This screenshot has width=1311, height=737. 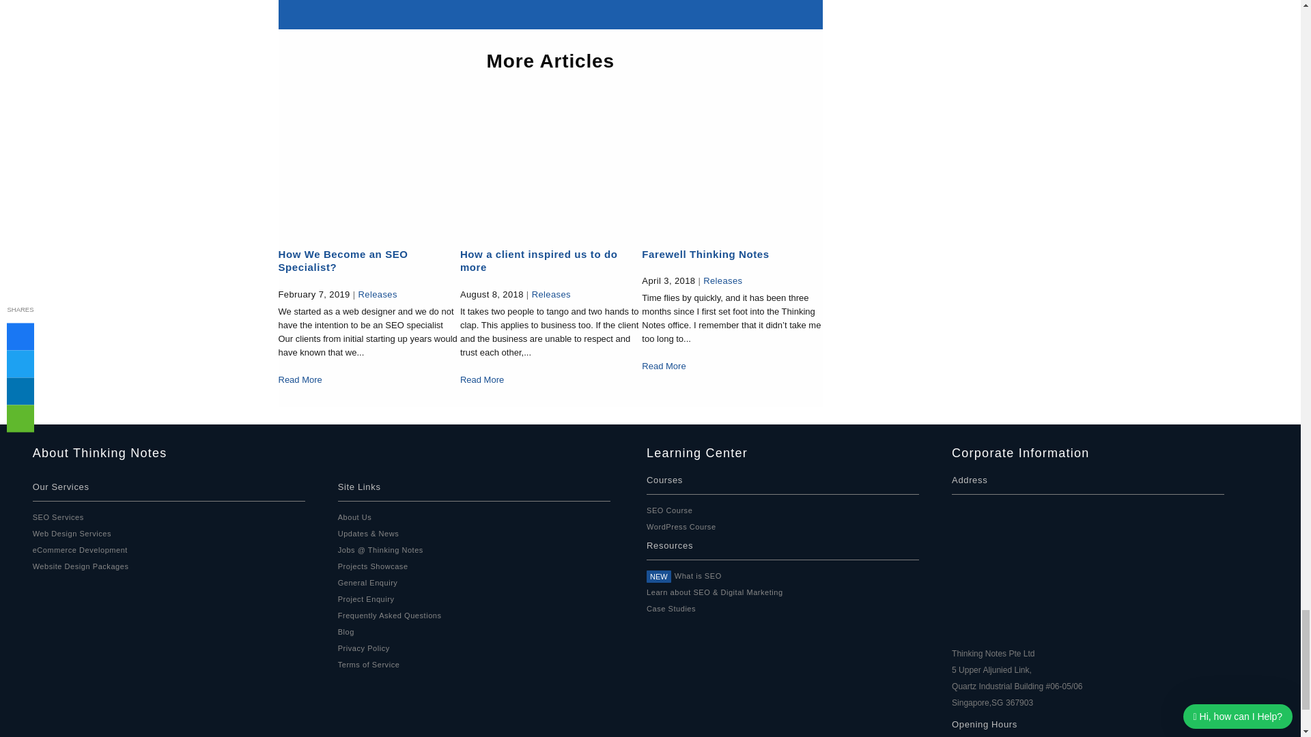 What do you see at coordinates (314, 294) in the screenshot?
I see `Thursday, February 7, 2019, 3:27 pm` at bounding box center [314, 294].